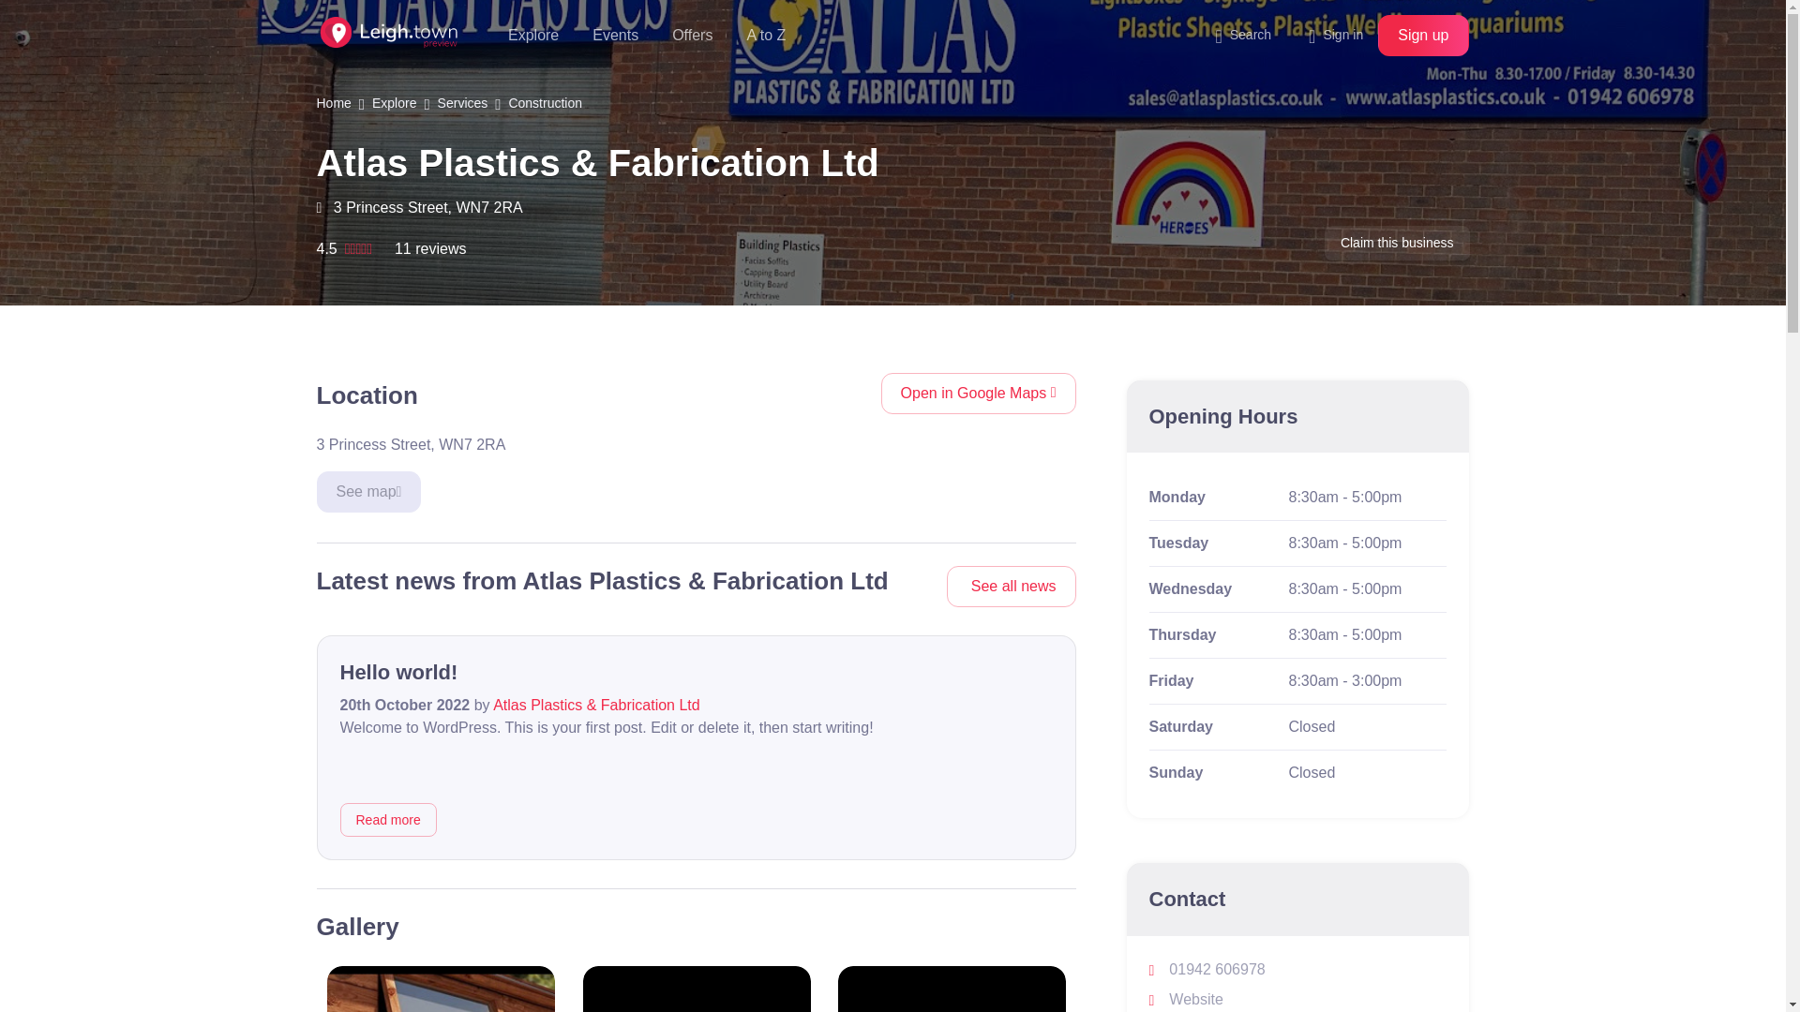  What do you see at coordinates (387, 821) in the screenshot?
I see `Read more` at bounding box center [387, 821].